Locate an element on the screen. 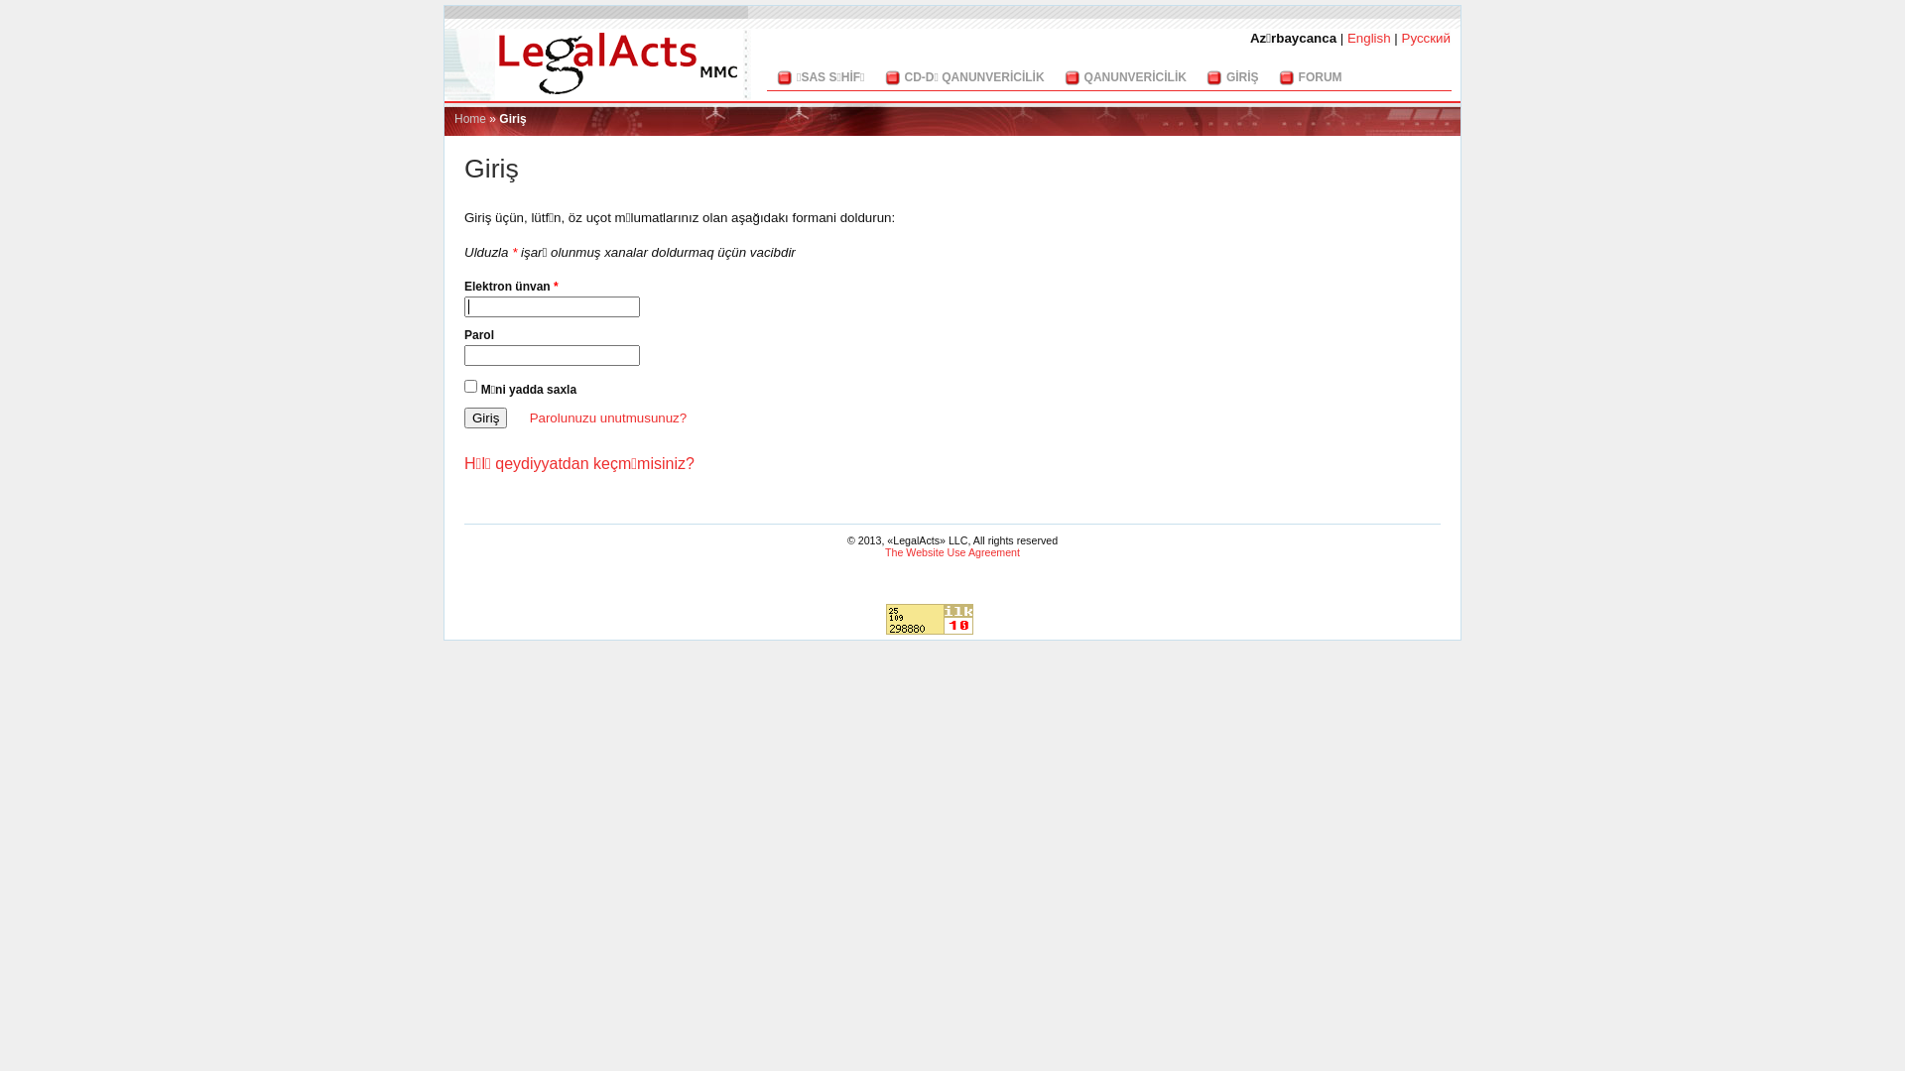 The image size is (1905, 1071). English is located at coordinates (1369, 38).